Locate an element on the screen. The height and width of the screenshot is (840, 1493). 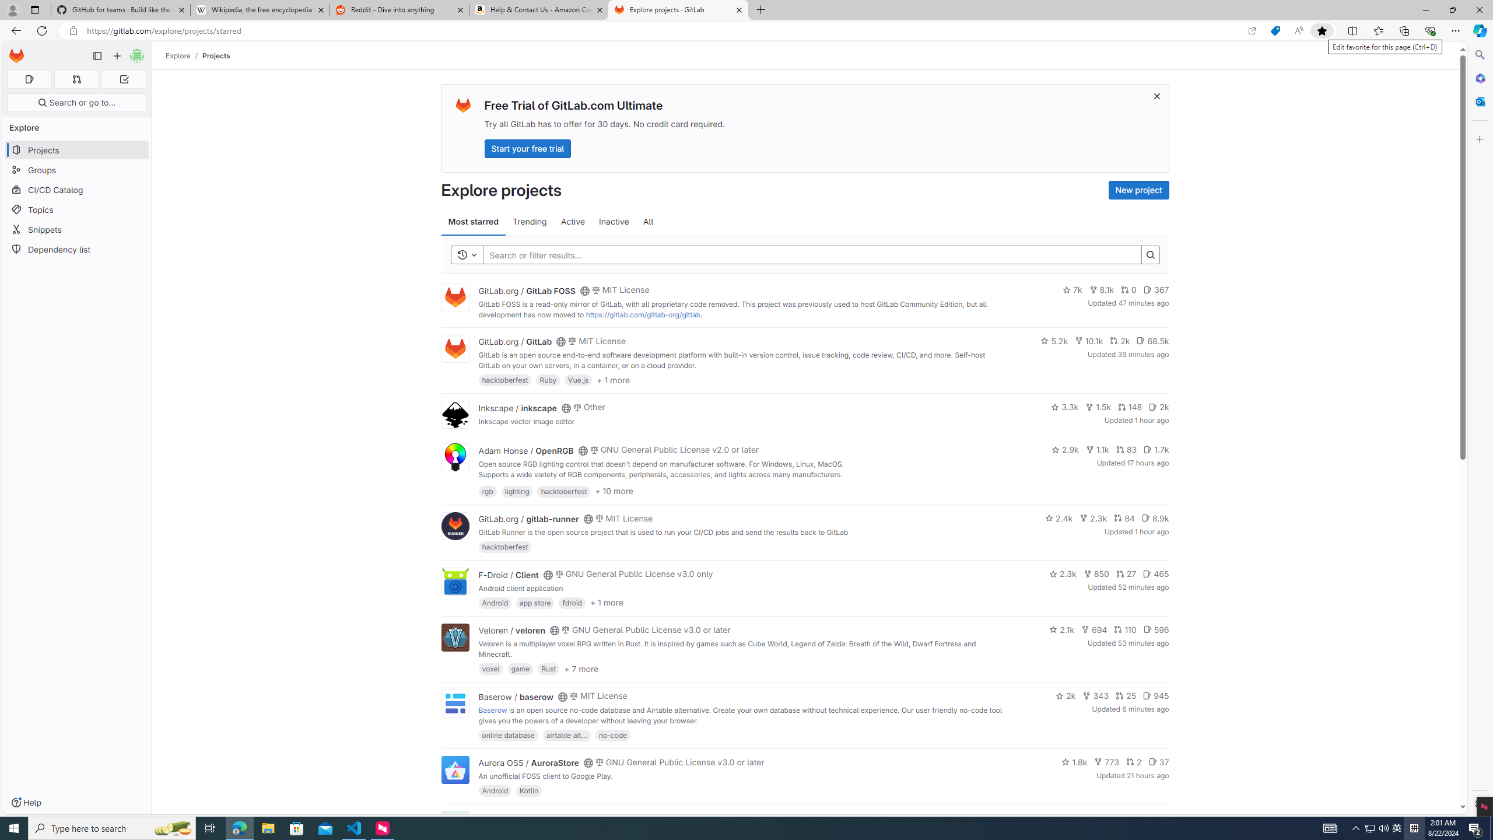
lighting is located at coordinates (517, 491).